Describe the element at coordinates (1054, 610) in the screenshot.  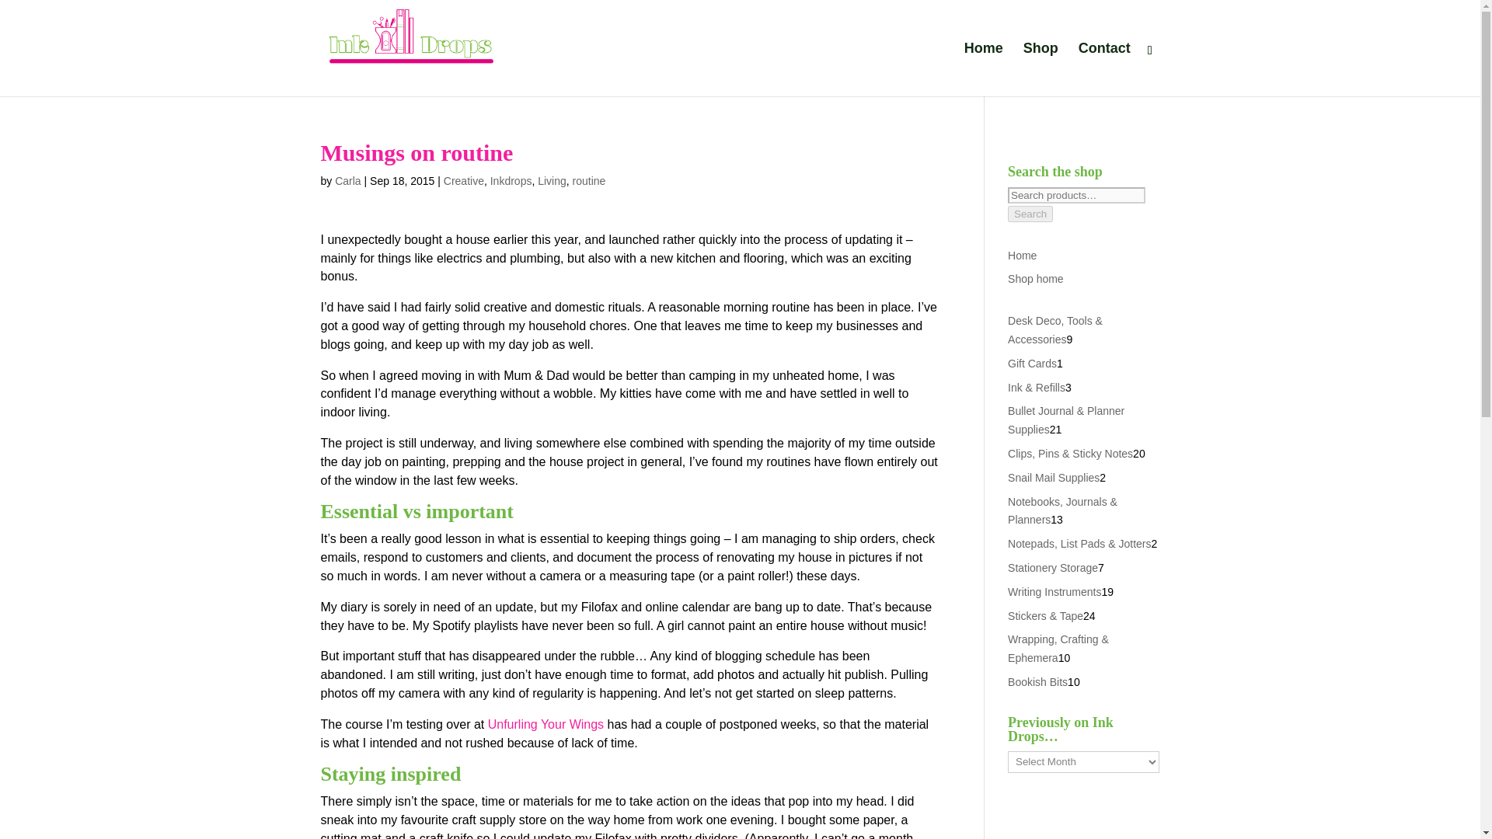
I see `Writing Instruments` at that location.